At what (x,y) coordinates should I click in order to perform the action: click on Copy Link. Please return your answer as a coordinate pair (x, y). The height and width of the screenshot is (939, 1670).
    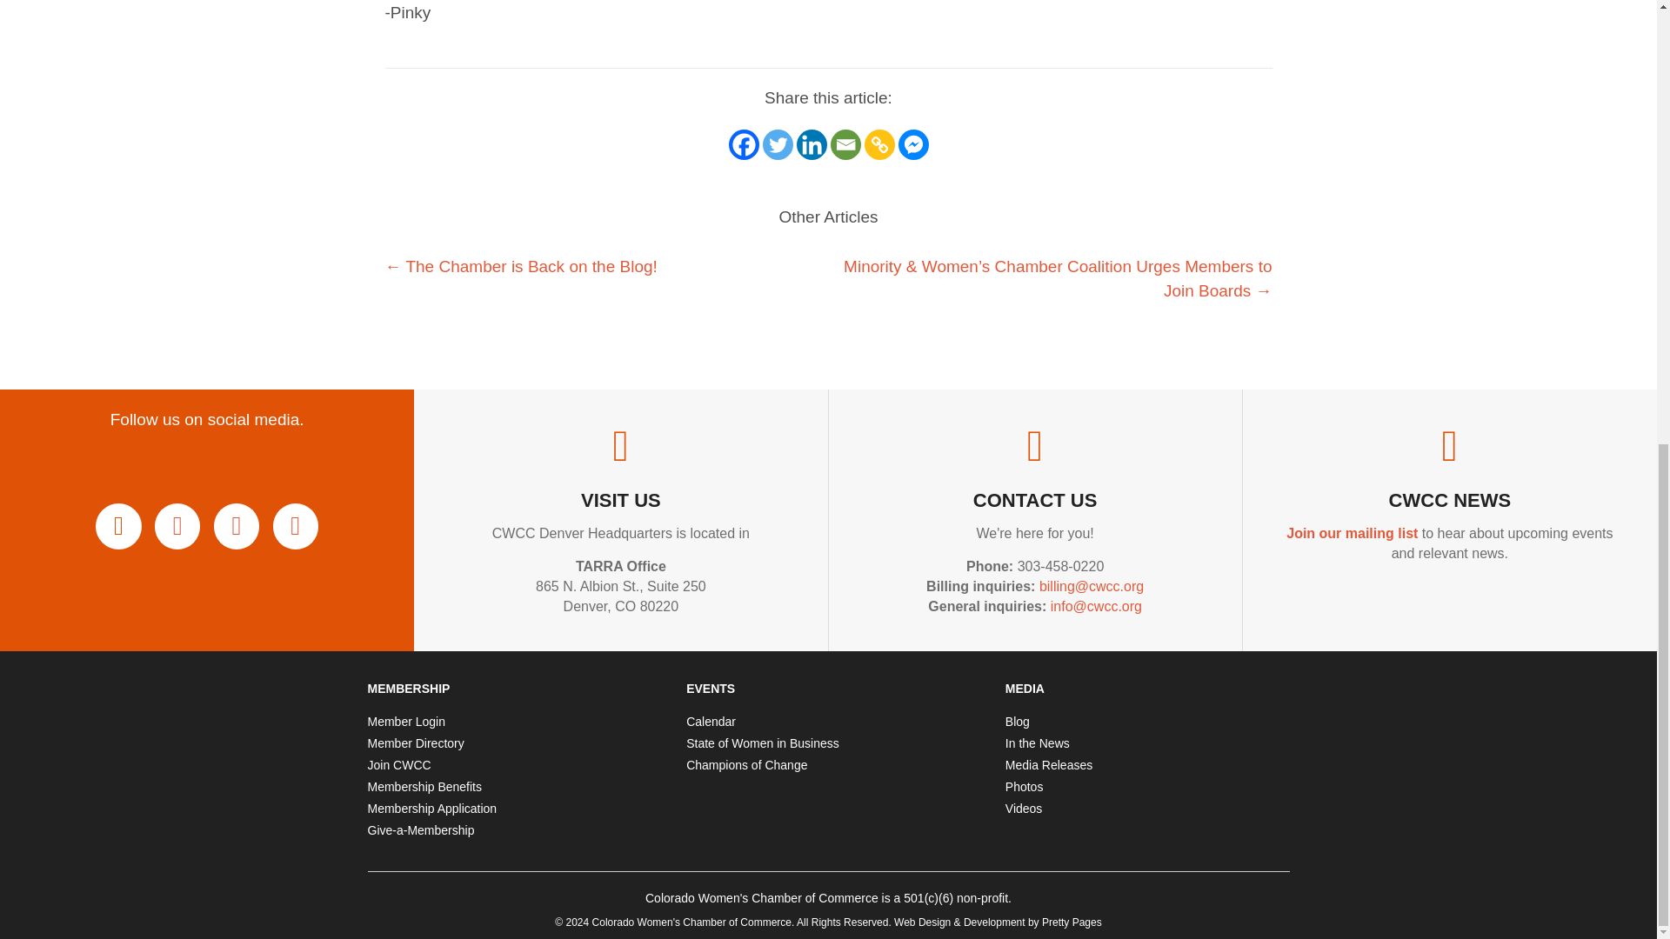
    Looking at the image, I should click on (880, 144).